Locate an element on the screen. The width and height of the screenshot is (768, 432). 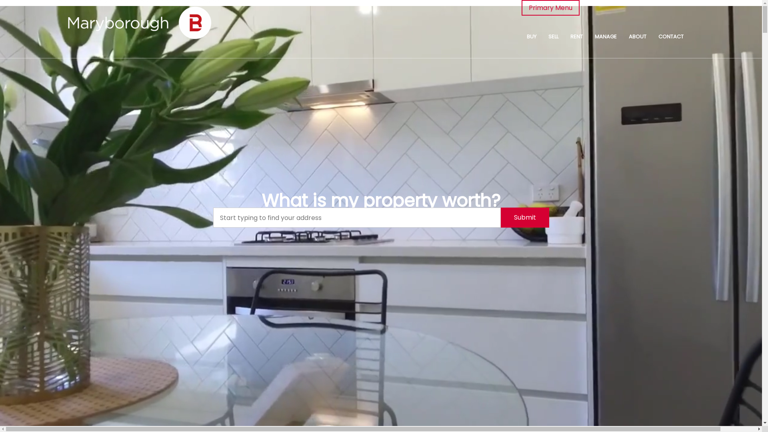
Search is located at coordinates (512, 86).